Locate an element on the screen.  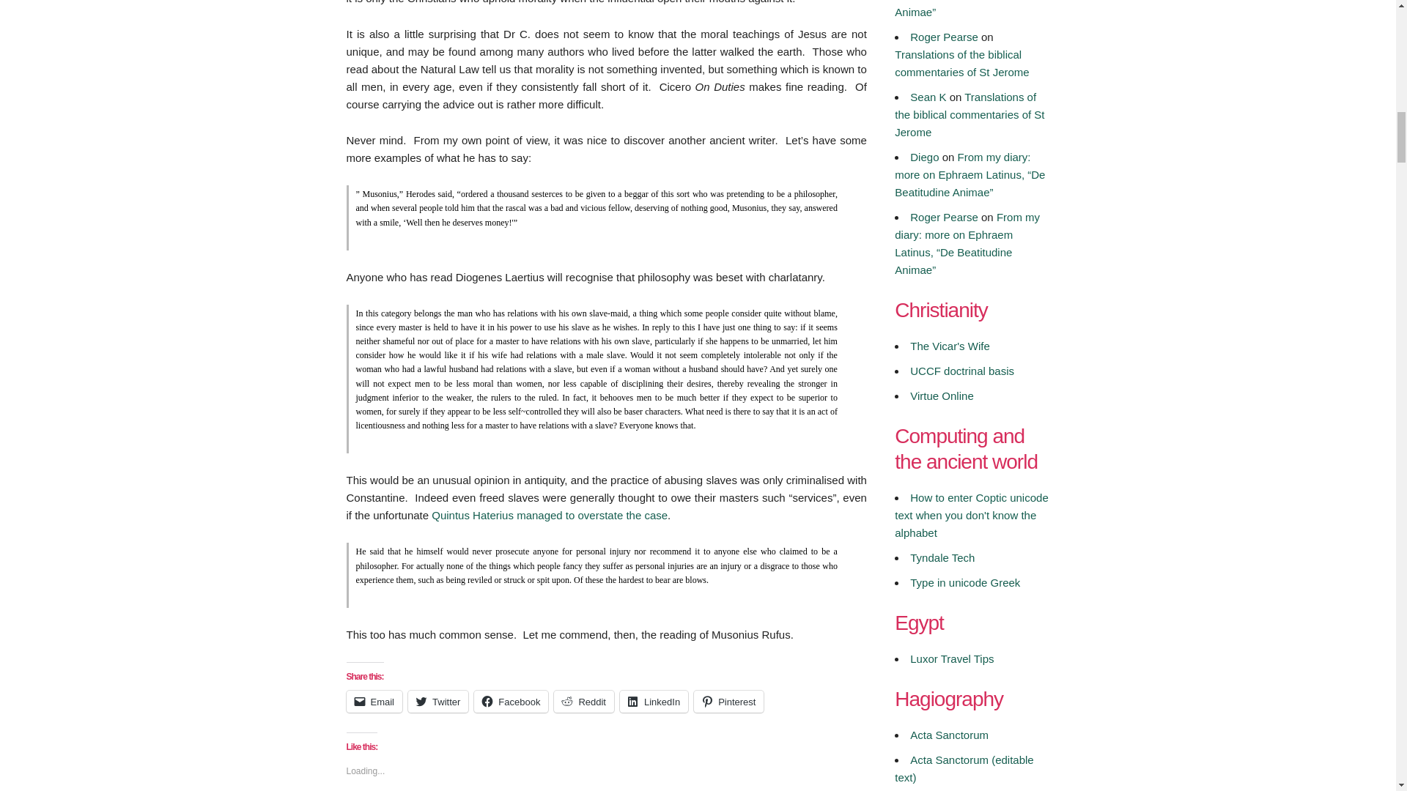
Facebook is located at coordinates (512, 702).